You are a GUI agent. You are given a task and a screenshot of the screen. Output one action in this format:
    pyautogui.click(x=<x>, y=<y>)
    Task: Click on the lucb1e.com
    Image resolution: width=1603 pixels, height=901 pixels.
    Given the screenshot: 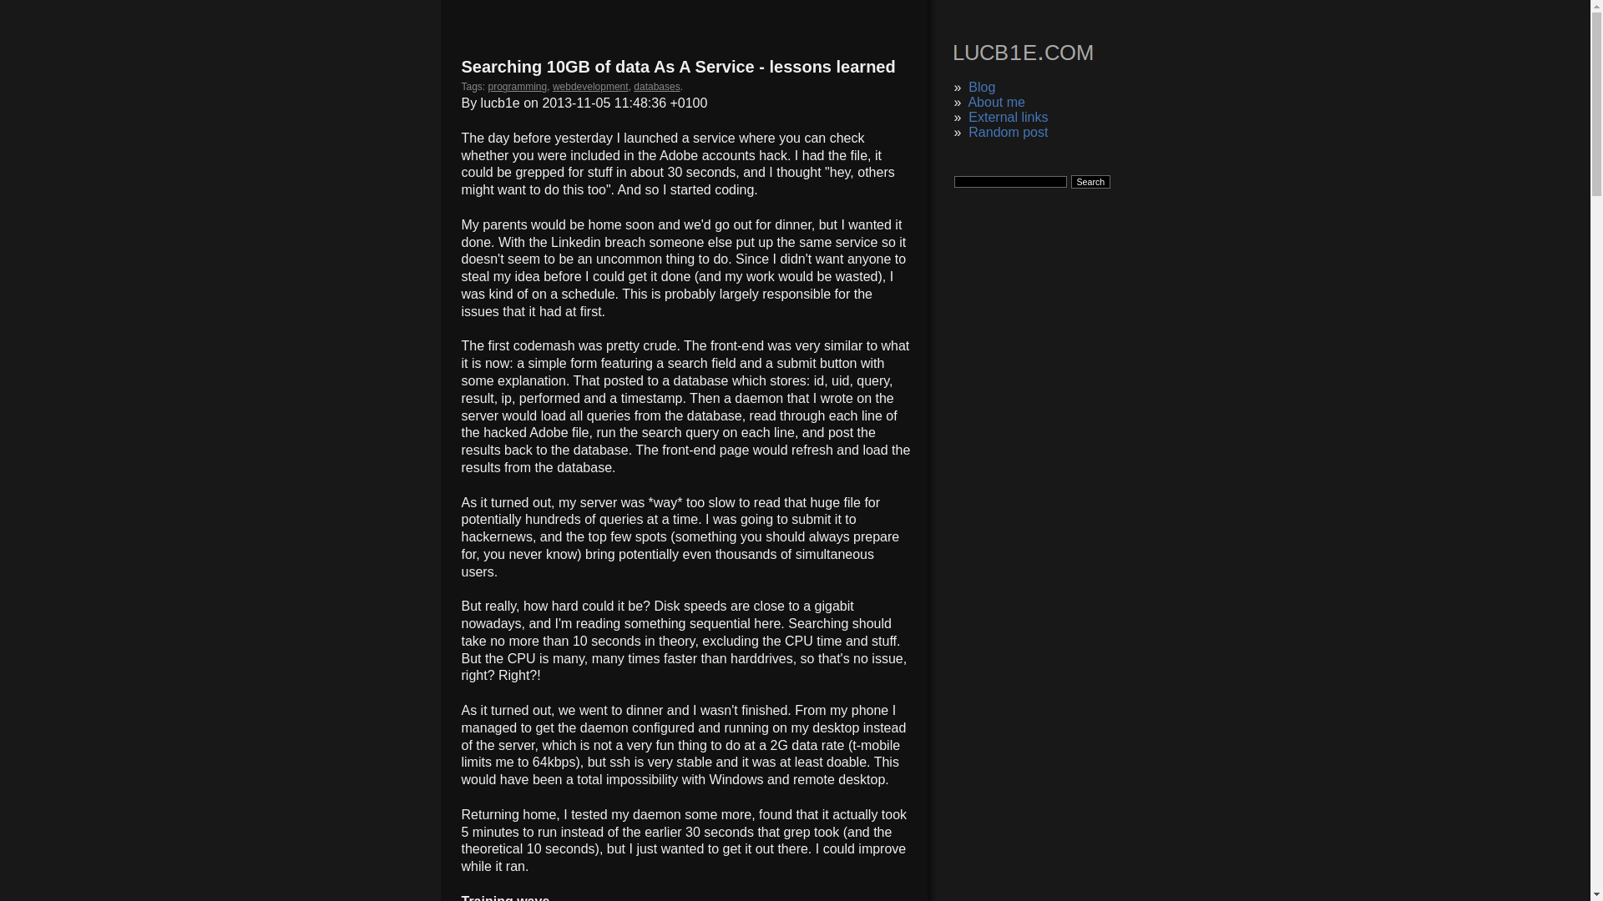 What is the action you would take?
    pyautogui.click(x=1022, y=55)
    